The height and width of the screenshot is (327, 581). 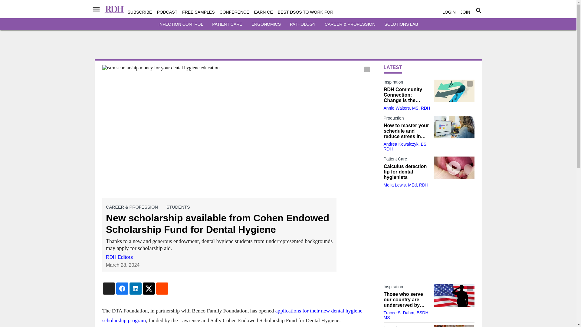 I want to click on PODCAST, so click(x=167, y=12).